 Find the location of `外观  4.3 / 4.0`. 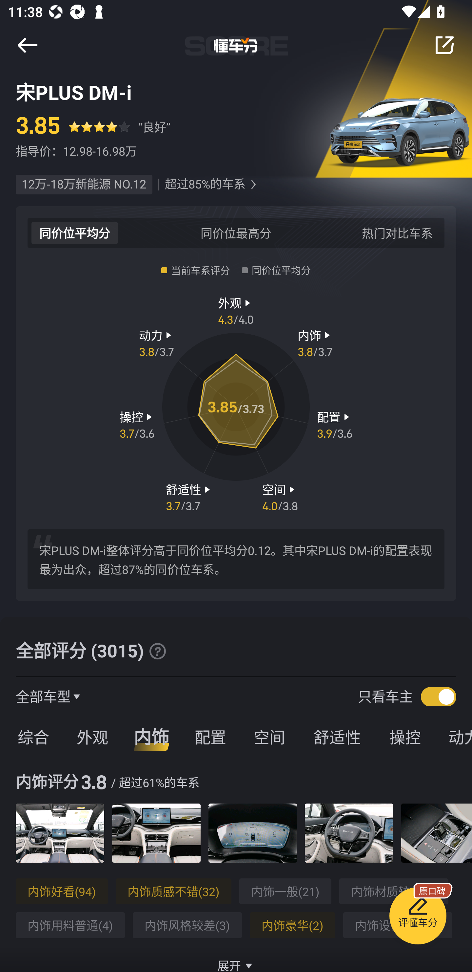

外观  4.3 / 4.0 is located at coordinates (236, 310).